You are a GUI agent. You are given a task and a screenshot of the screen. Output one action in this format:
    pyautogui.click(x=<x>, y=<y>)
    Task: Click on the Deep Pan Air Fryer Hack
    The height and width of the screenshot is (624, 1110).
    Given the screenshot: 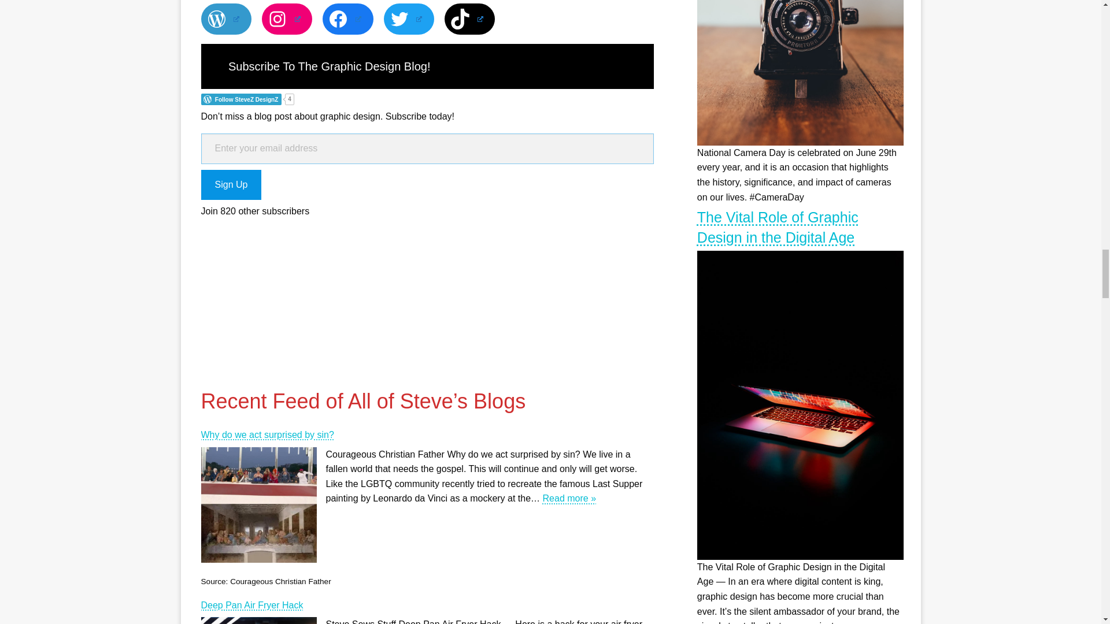 What is the action you would take?
    pyautogui.click(x=427, y=605)
    